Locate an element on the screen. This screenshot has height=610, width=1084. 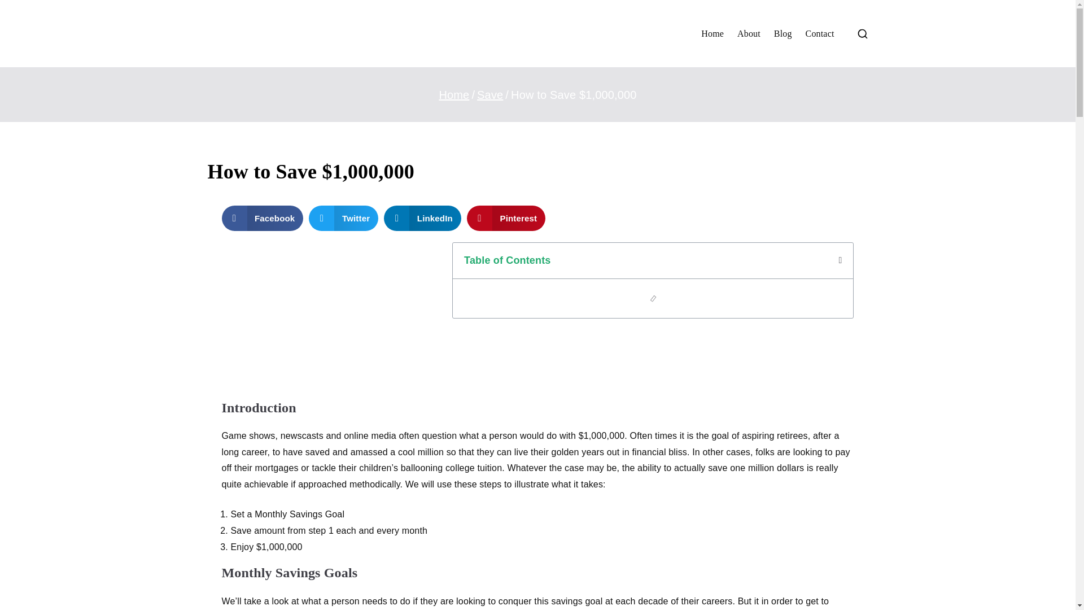
Search is located at coordinates (20, 9).